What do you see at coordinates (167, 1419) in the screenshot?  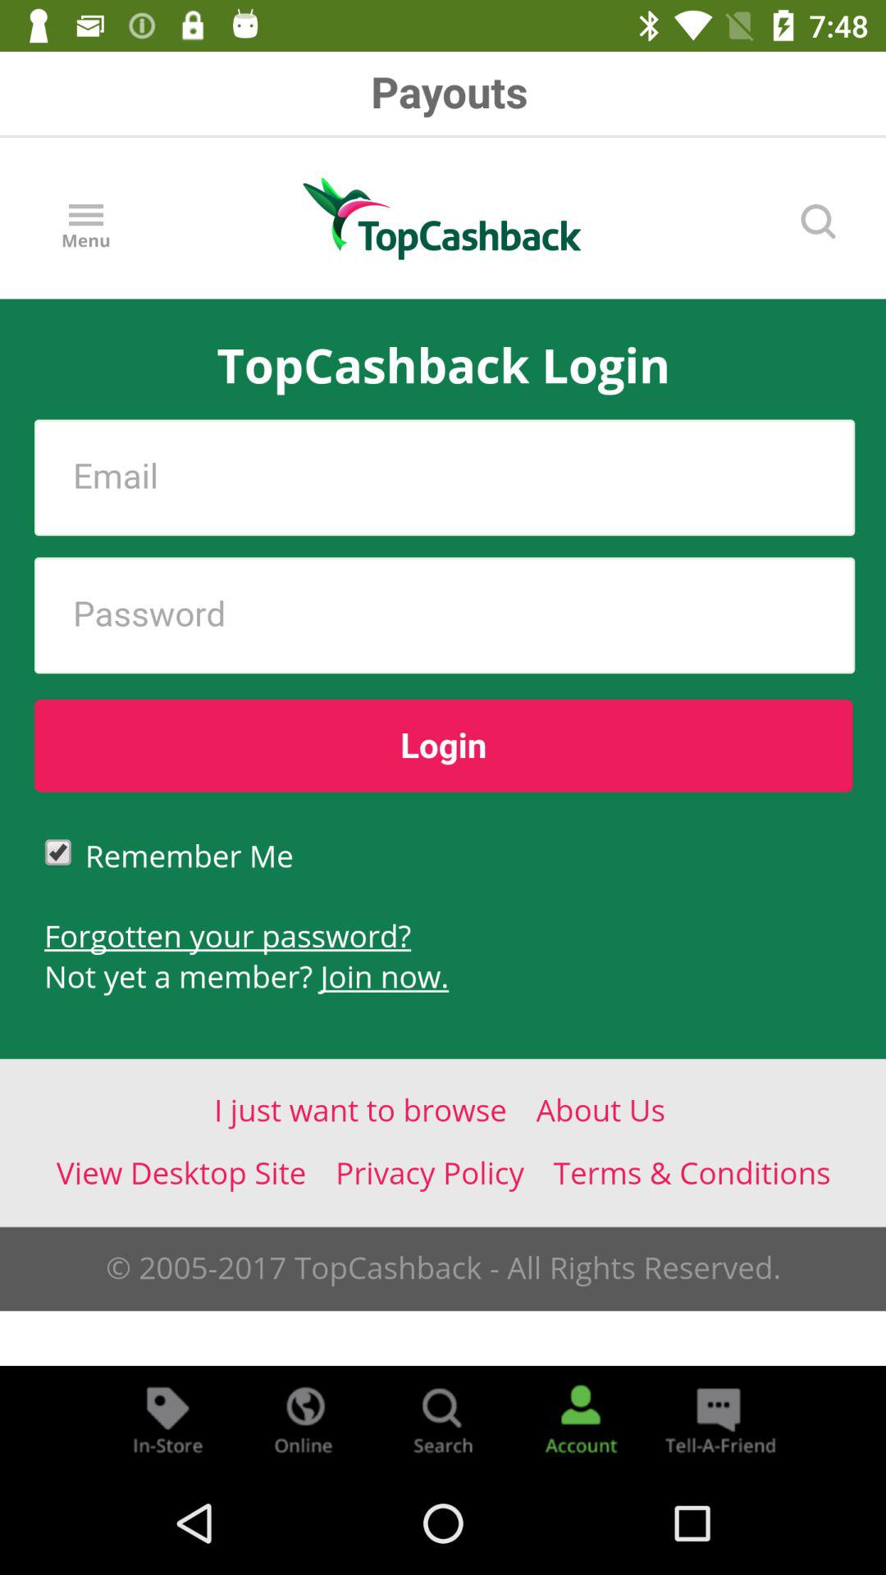 I see `in-store tab` at bounding box center [167, 1419].